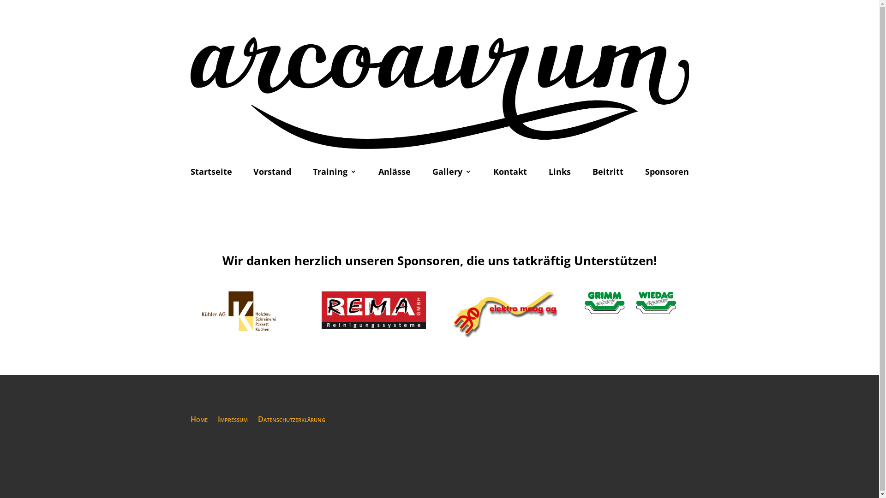 The image size is (886, 498). I want to click on Grimm Logo, so click(631, 303).